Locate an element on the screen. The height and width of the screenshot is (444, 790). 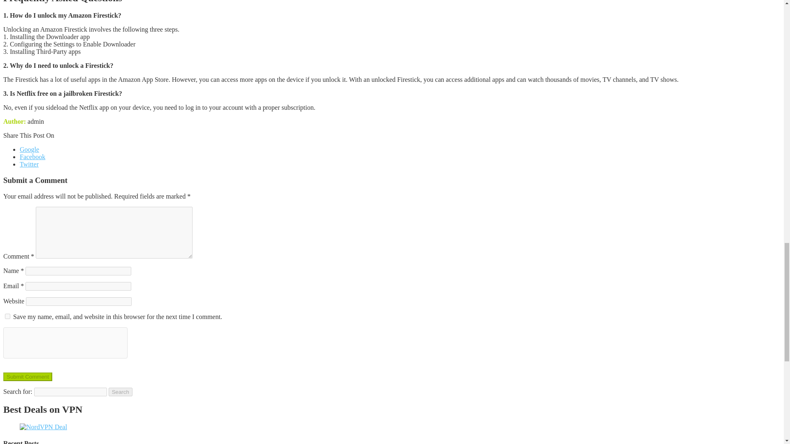
Facebook is located at coordinates (32, 156).